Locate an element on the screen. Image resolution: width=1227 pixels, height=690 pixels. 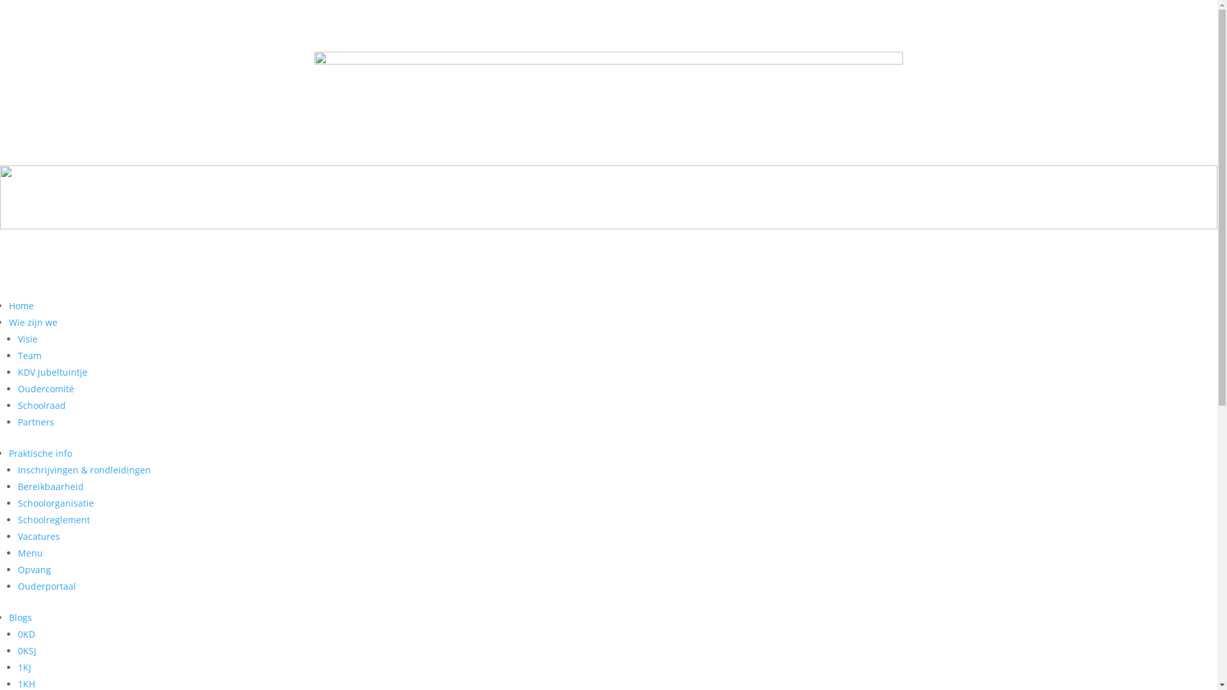
Schoolorganisatie is located at coordinates (56, 503).